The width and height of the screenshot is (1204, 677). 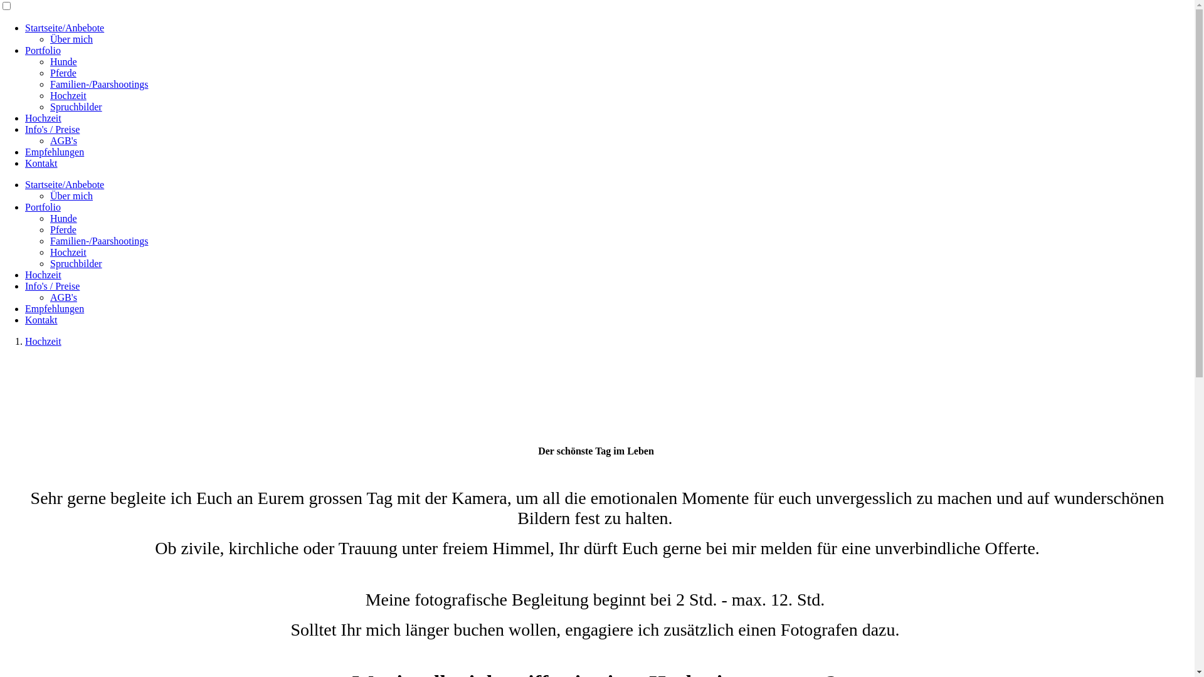 What do you see at coordinates (63, 140) in the screenshot?
I see `AGB's` at bounding box center [63, 140].